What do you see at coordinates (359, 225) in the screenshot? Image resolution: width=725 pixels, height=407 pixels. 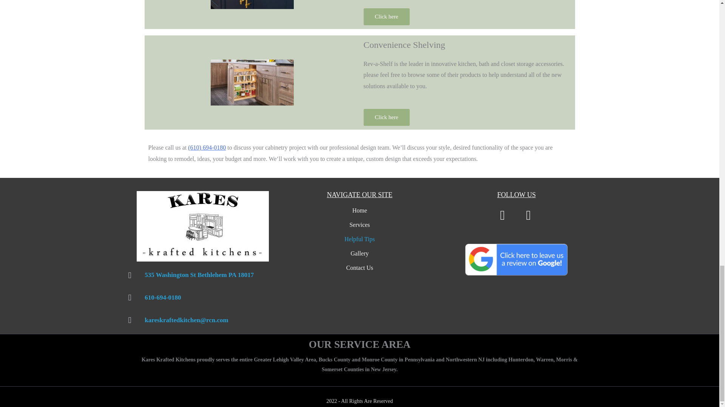 I see `Services` at bounding box center [359, 225].